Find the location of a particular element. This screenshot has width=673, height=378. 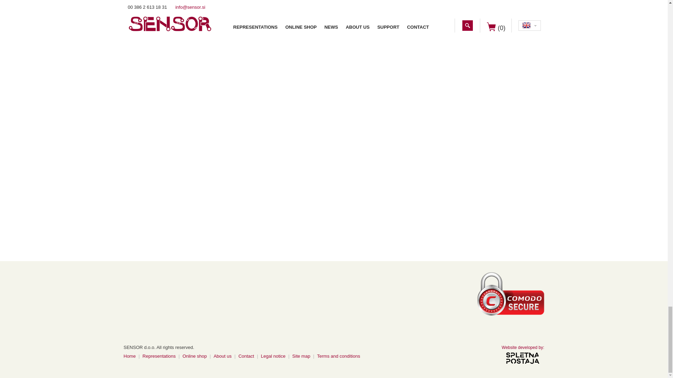

Home is located at coordinates (129, 356).